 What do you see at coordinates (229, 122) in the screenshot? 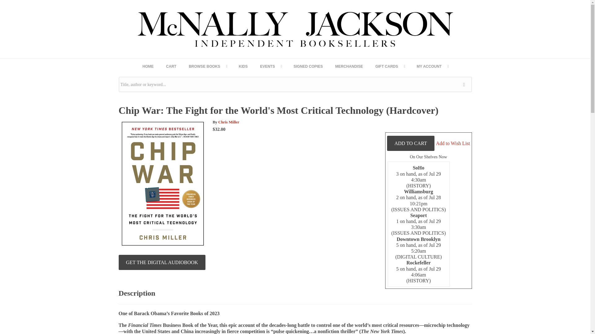
I see `Chris Miller` at bounding box center [229, 122].